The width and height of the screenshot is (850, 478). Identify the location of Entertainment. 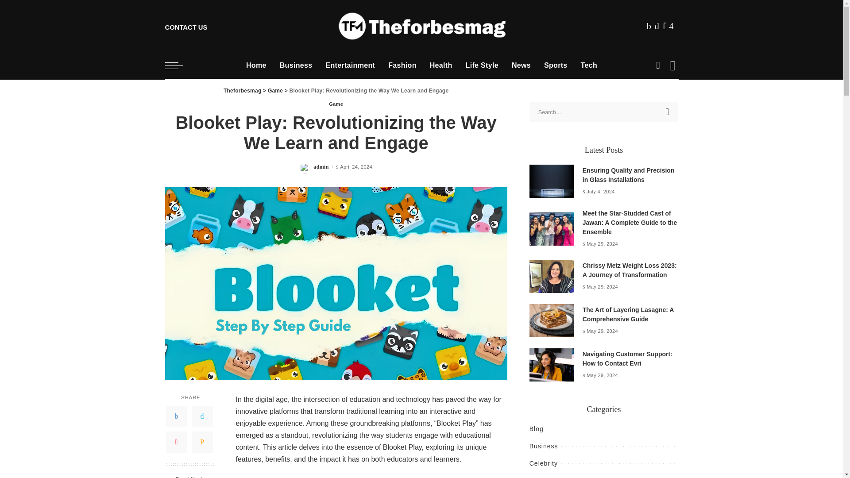
(350, 66).